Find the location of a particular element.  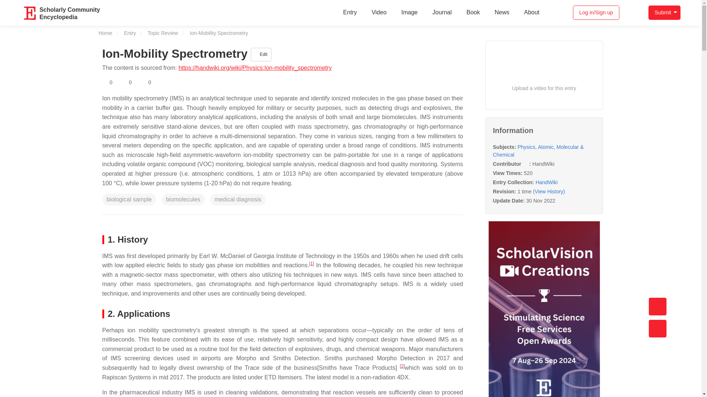

Comment is located at coordinates (146, 82).